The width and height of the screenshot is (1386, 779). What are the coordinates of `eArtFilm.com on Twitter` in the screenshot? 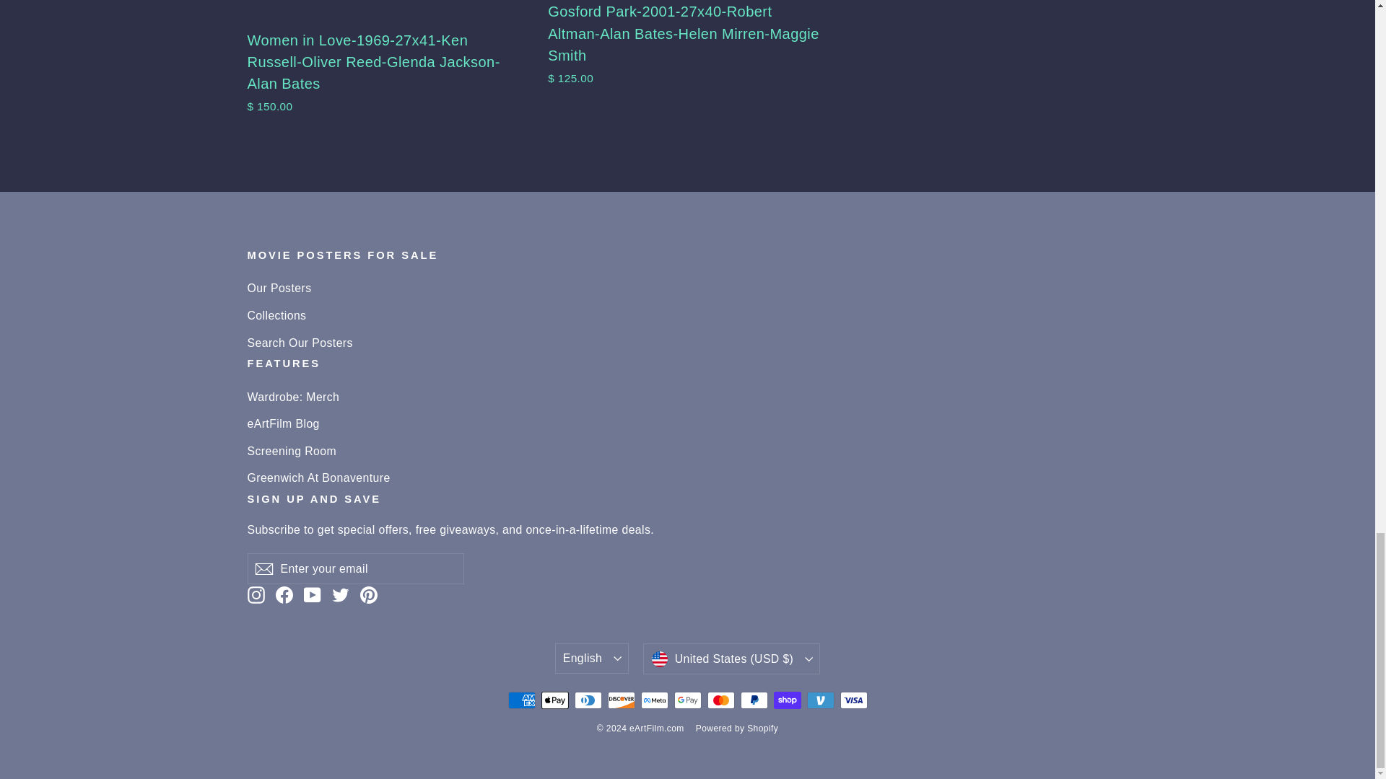 It's located at (341, 594).